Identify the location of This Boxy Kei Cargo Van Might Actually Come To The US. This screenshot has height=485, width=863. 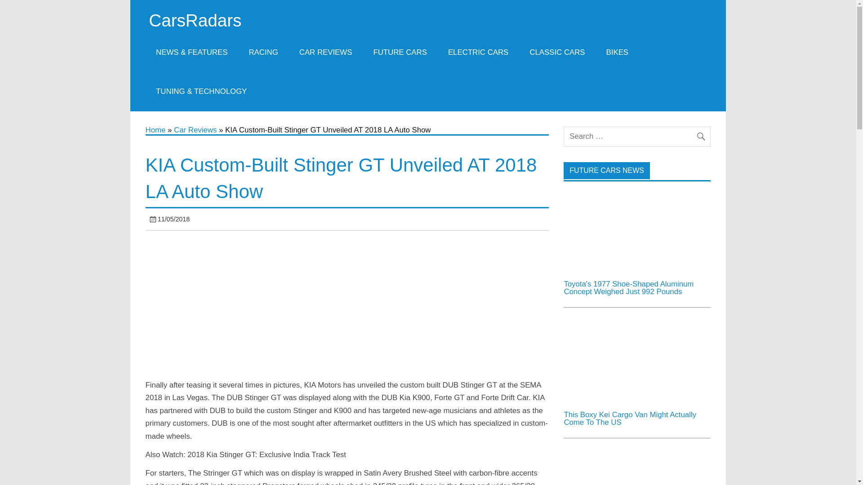
(630, 419).